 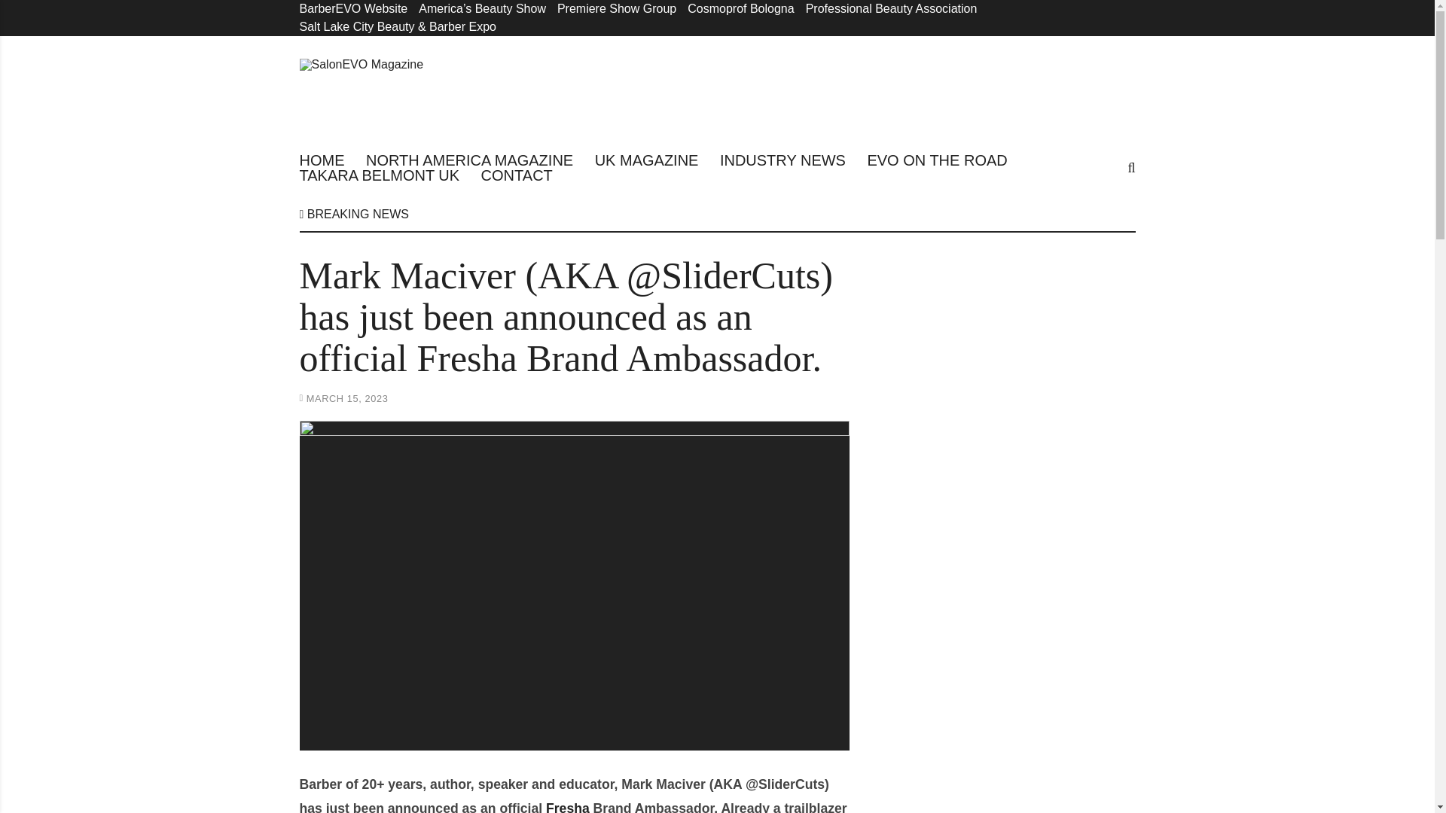 What do you see at coordinates (741, 9) in the screenshot?
I see `Cosmoprof Bologna` at bounding box center [741, 9].